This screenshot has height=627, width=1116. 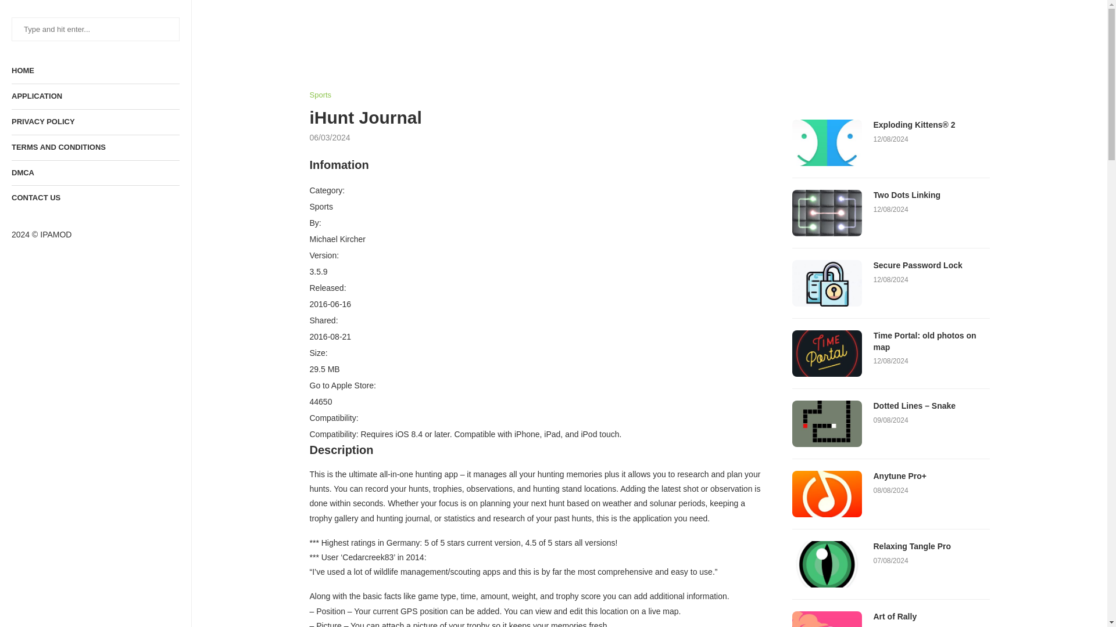 I want to click on Two Dots Linking, so click(x=827, y=213).